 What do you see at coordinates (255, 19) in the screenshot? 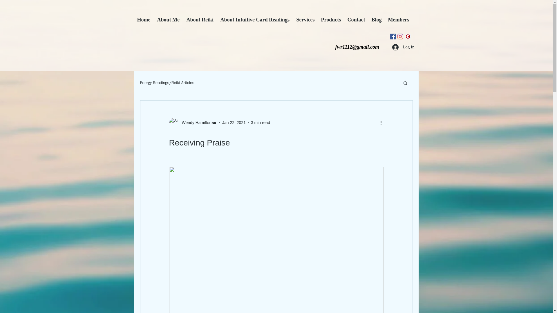
I see `About Intuitive Card Readings` at bounding box center [255, 19].